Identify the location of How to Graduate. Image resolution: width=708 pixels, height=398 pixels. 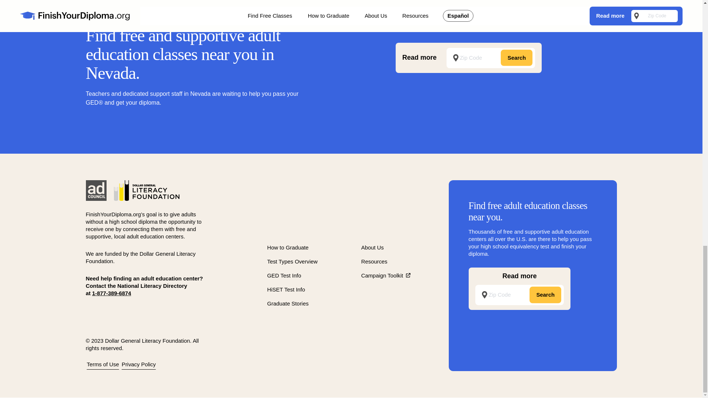
(287, 248).